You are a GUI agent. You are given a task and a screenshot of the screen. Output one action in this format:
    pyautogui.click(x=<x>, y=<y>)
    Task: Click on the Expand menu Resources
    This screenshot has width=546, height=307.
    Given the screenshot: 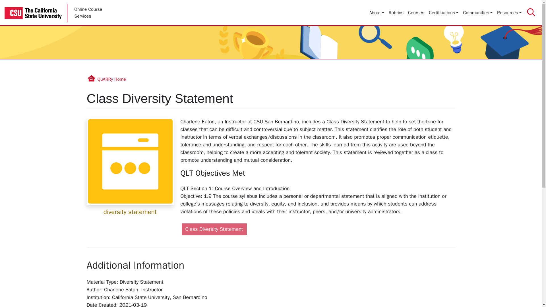 What is the action you would take?
    pyautogui.click(x=509, y=13)
    